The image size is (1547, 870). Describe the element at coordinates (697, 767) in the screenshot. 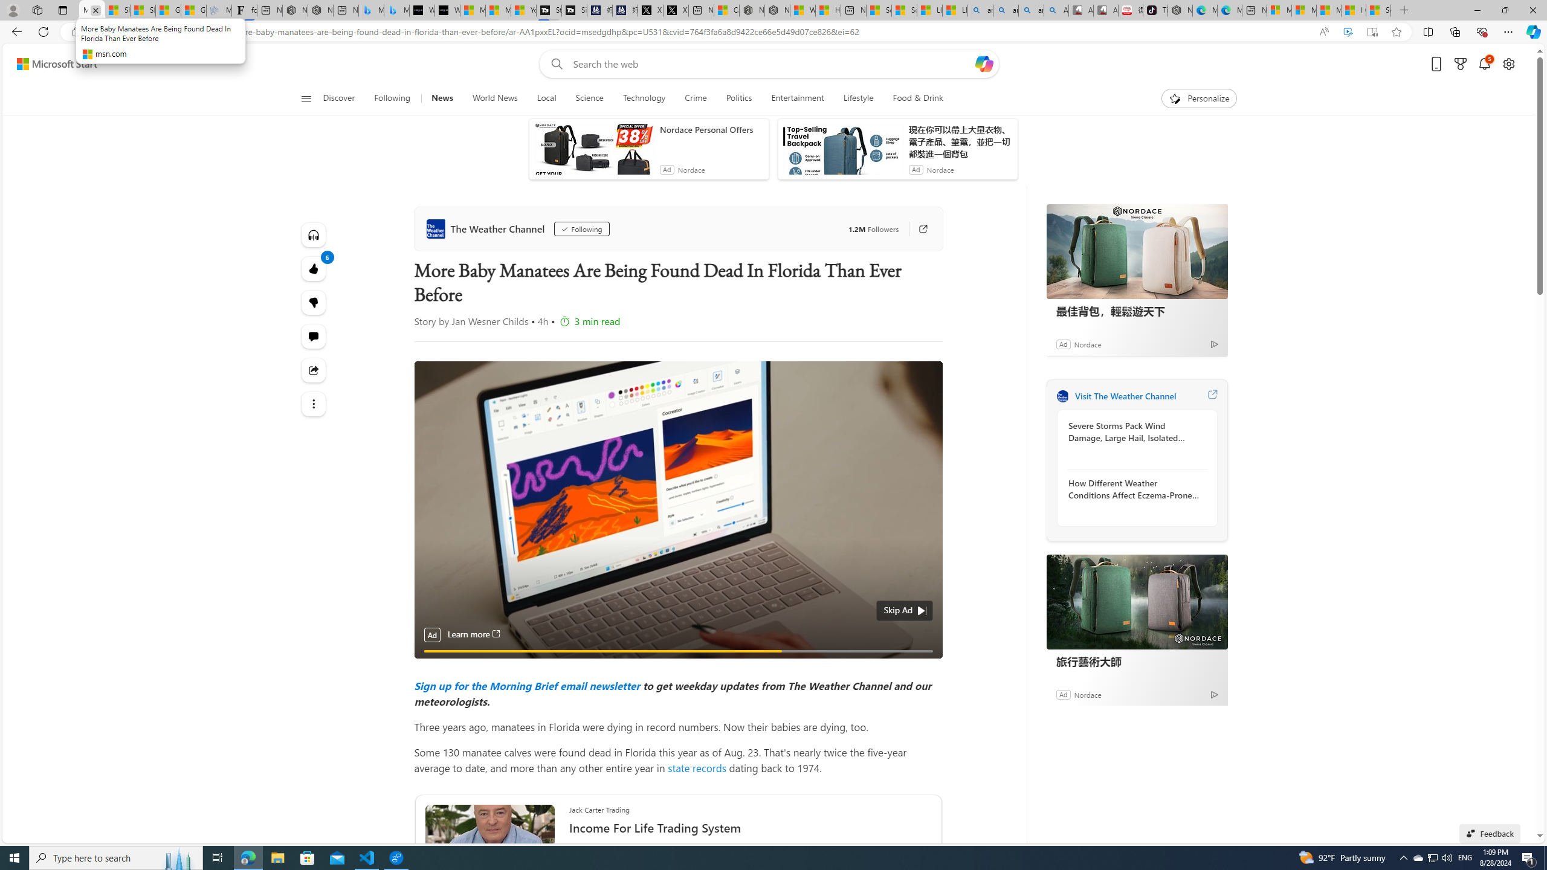

I see `state records` at that location.